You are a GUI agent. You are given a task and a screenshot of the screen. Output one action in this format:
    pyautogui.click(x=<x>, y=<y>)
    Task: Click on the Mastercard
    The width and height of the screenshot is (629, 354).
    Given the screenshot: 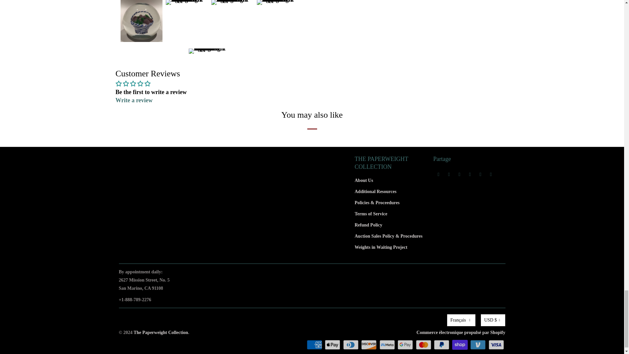 What is the action you would take?
    pyautogui.click(x=424, y=345)
    